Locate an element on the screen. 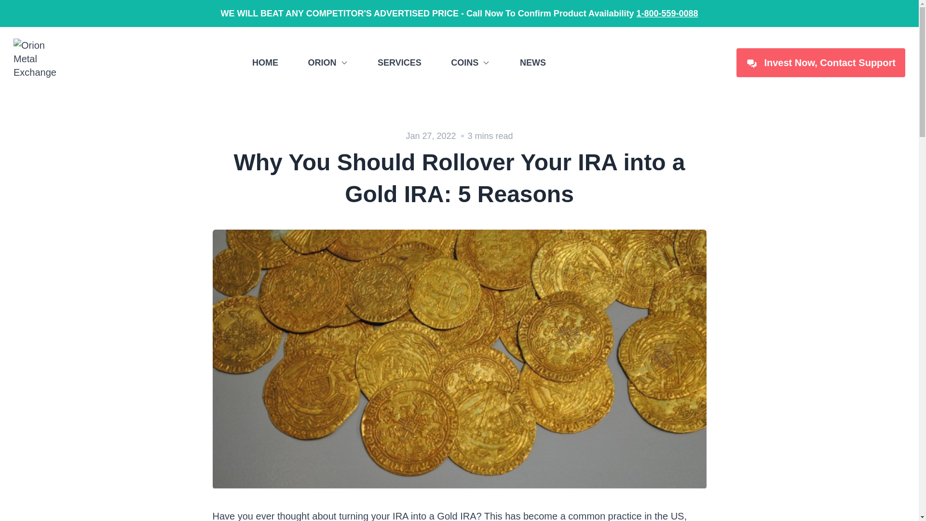  HOME is located at coordinates (265, 62).